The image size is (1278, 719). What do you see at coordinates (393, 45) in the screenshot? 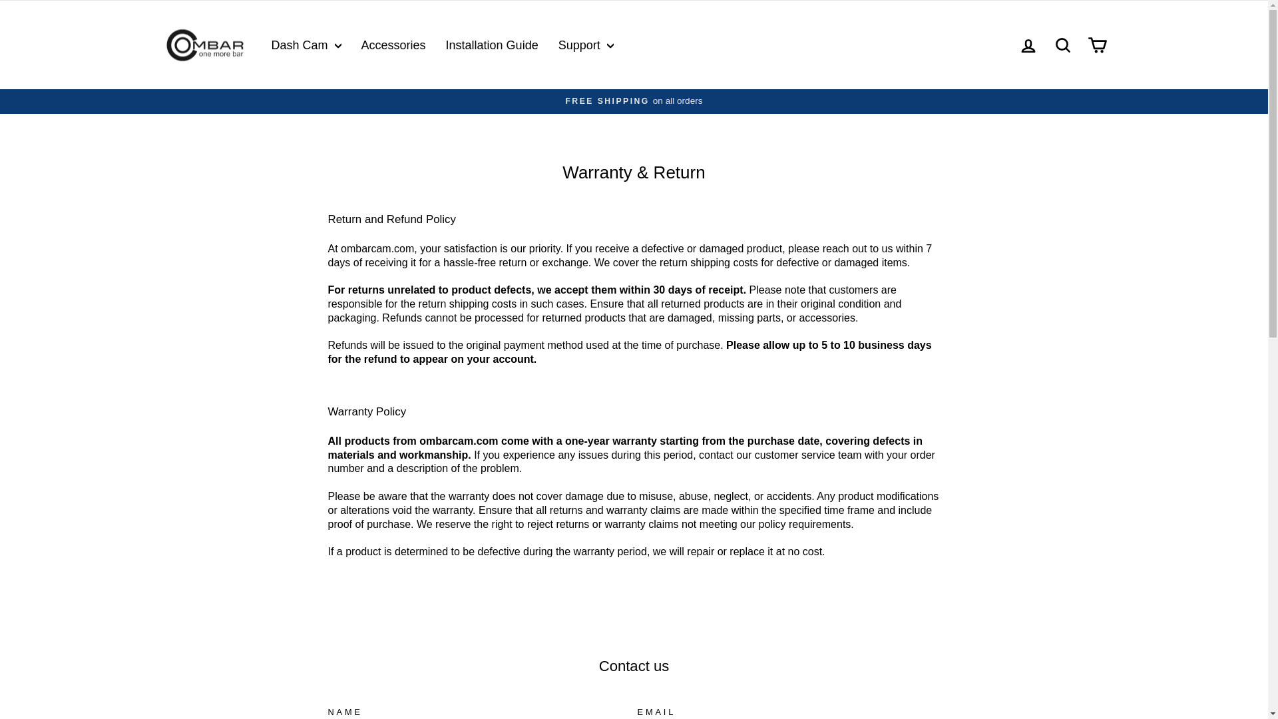
I see `Accessories` at bounding box center [393, 45].